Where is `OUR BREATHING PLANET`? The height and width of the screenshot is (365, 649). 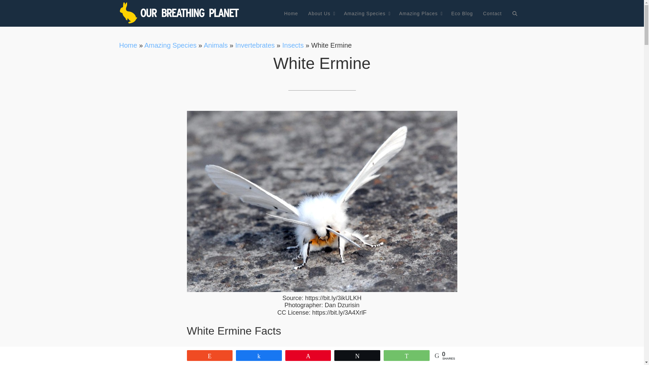 OUR BREATHING PLANET is located at coordinates (180, 13).